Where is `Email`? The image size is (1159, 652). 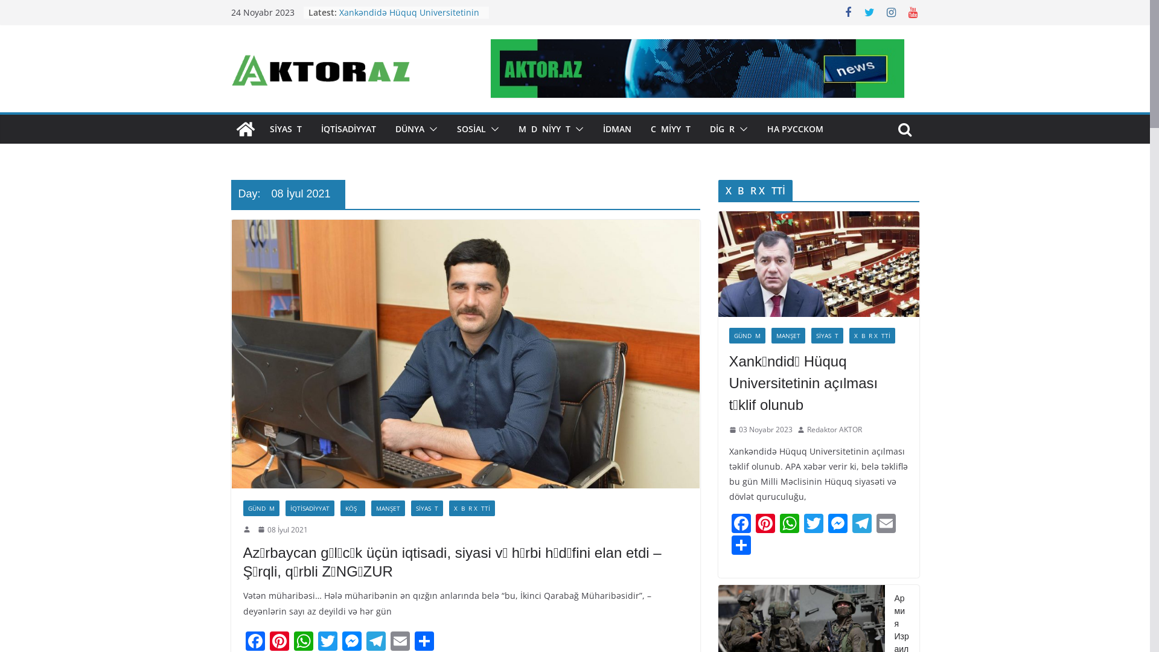 Email is located at coordinates (886, 525).